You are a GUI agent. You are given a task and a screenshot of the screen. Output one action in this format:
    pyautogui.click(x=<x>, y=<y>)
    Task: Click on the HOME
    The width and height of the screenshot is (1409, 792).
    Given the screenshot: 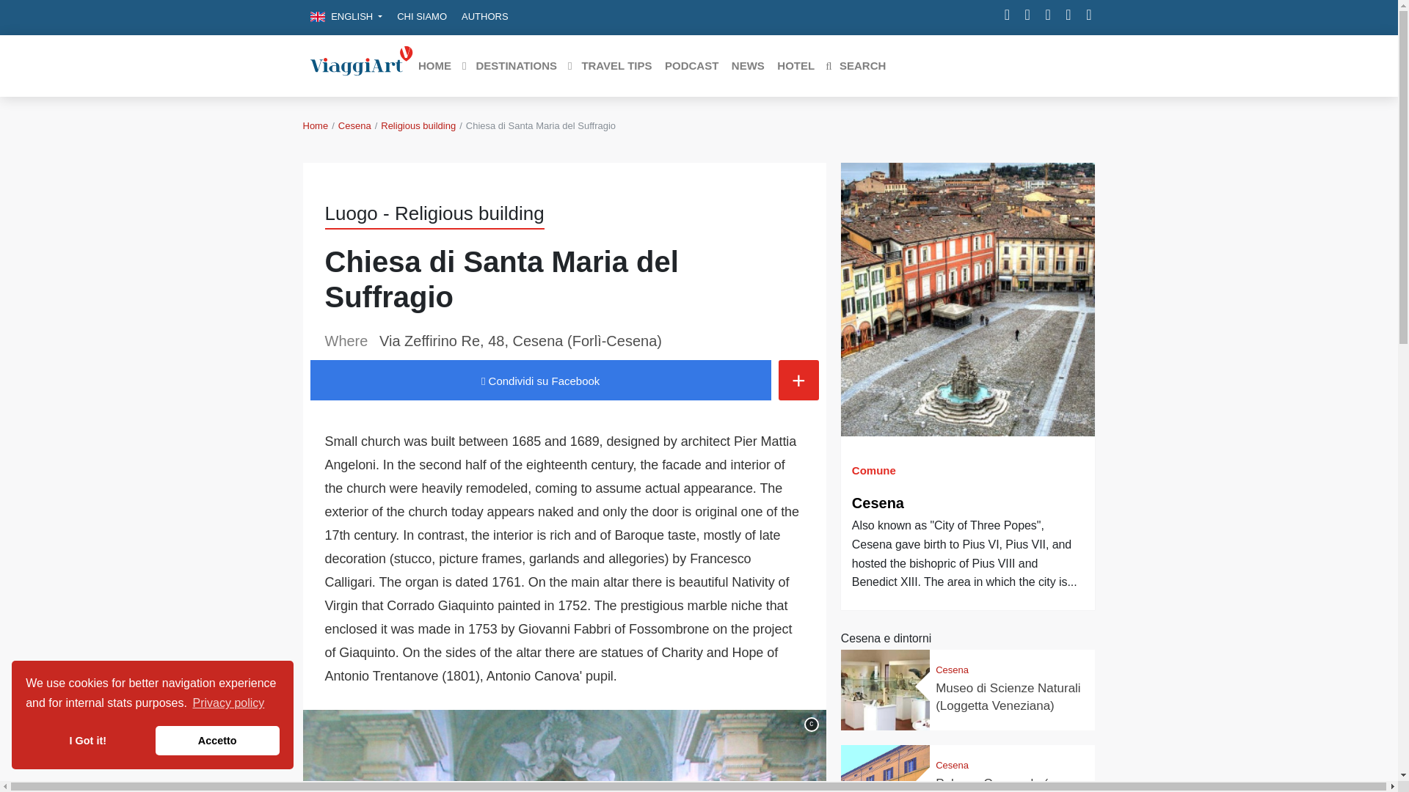 What is the action you would take?
    pyautogui.click(x=434, y=66)
    